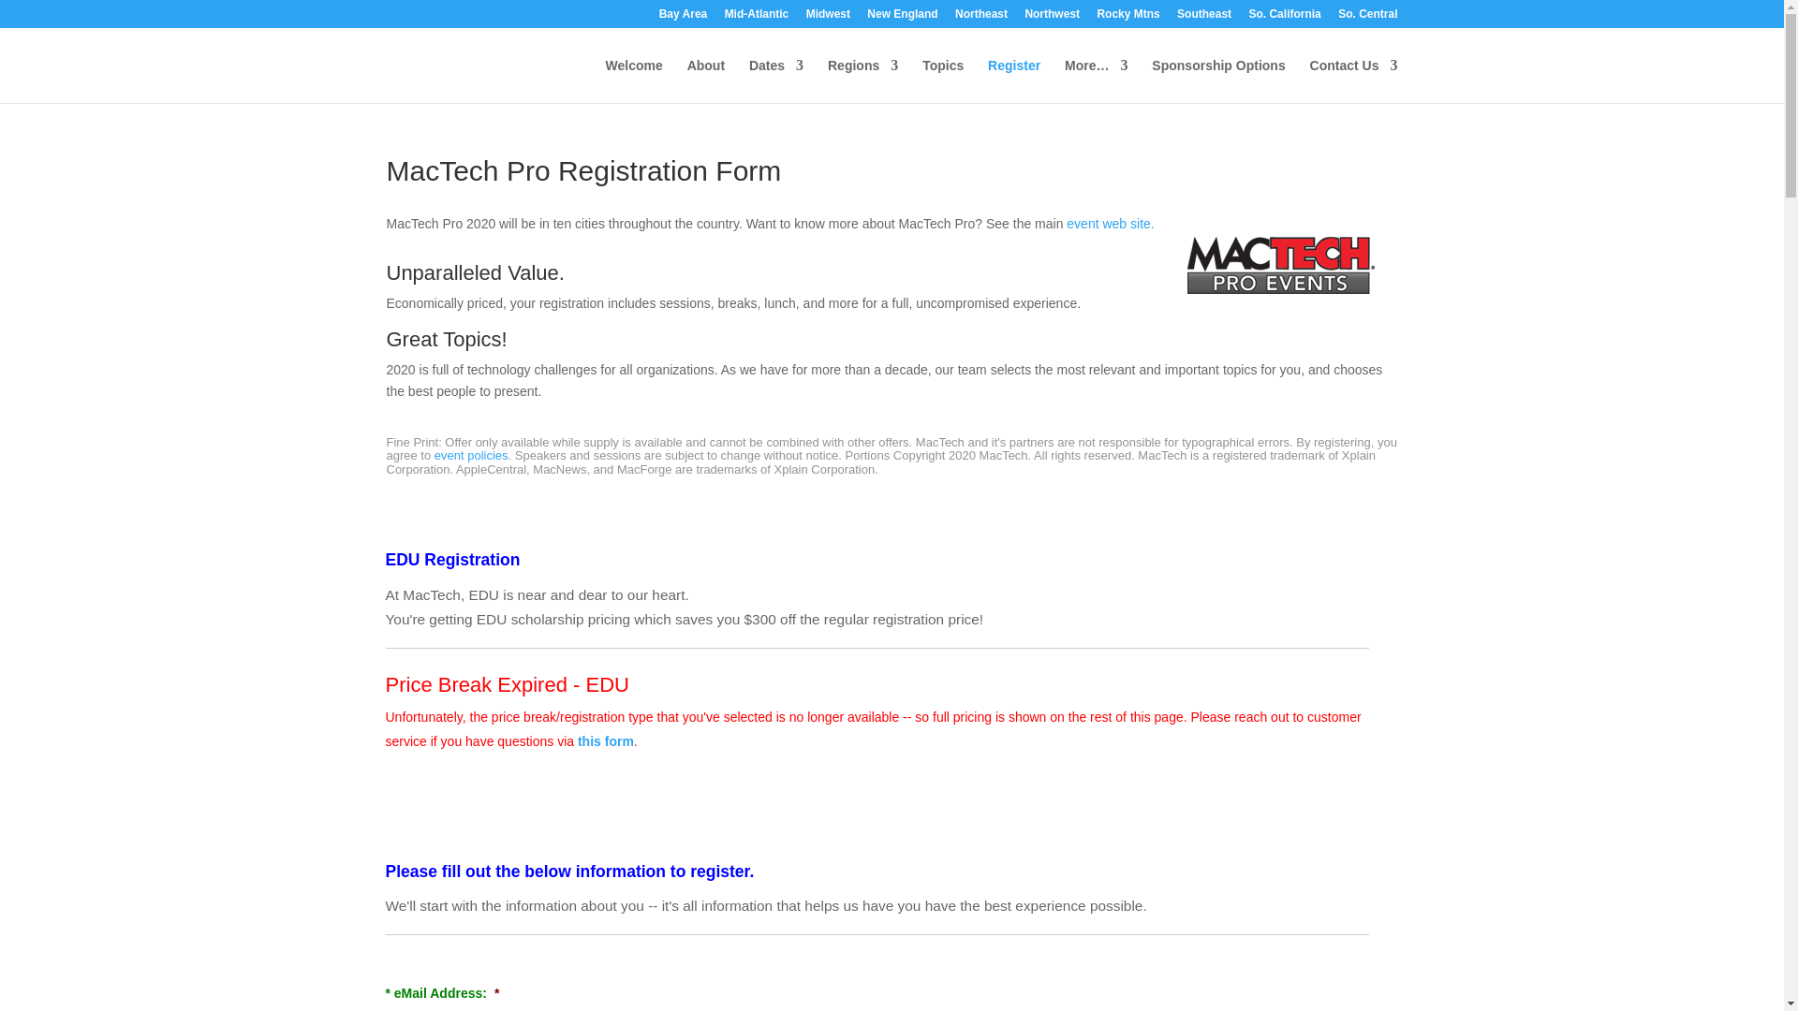  What do you see at coordinates (684, 18) in the screenshot?
I see `Bay Area` at bounding box center [684, 18].